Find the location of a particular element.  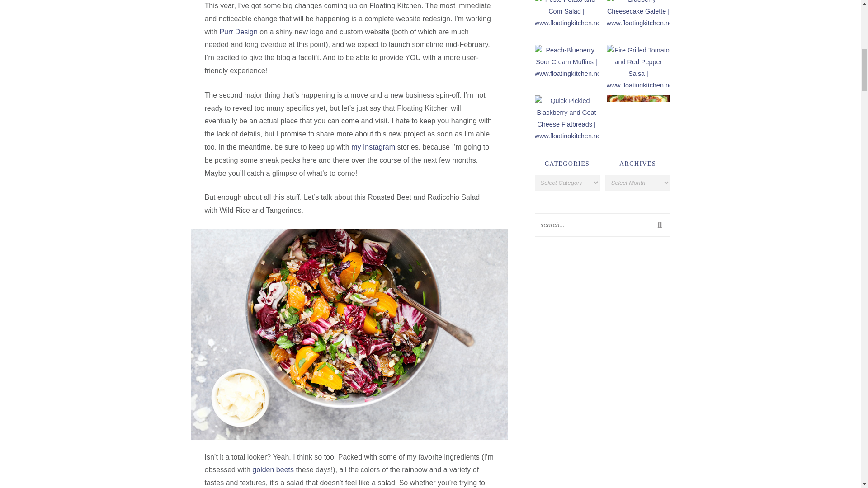

golden beets is located at coordinates (273, 469).